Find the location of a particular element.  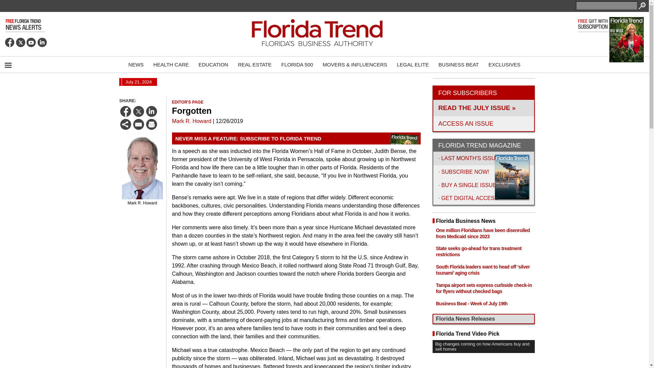

HEALTH CARE is located at coordinates (171, 64).